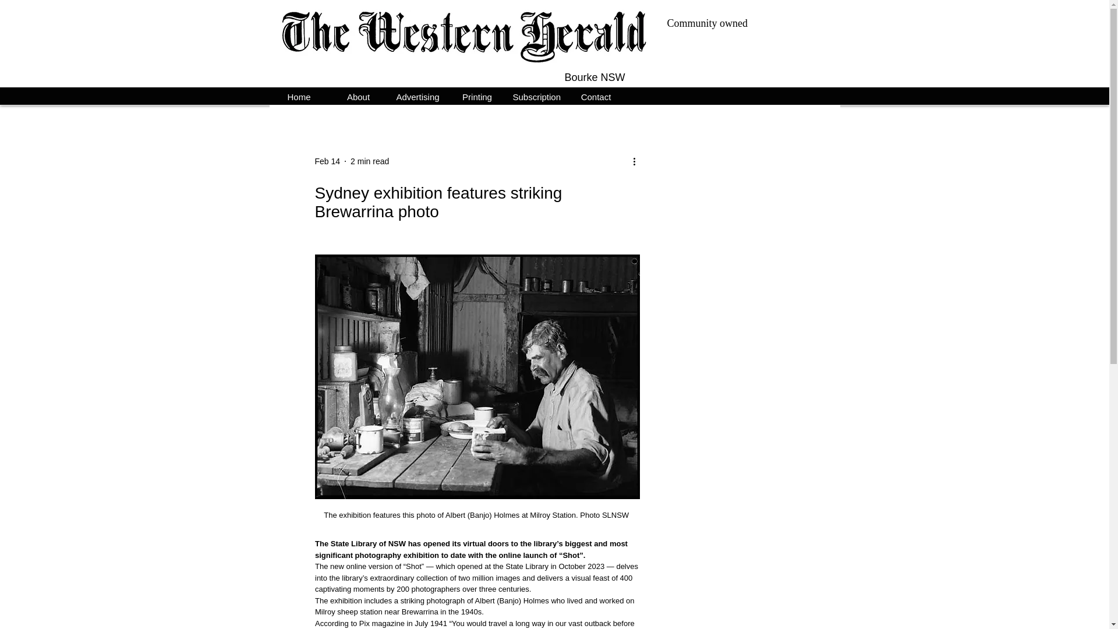  What do you see at coordinates (299, 96) in the screenshot?
I see `Home` at bounding box center [299, 96].